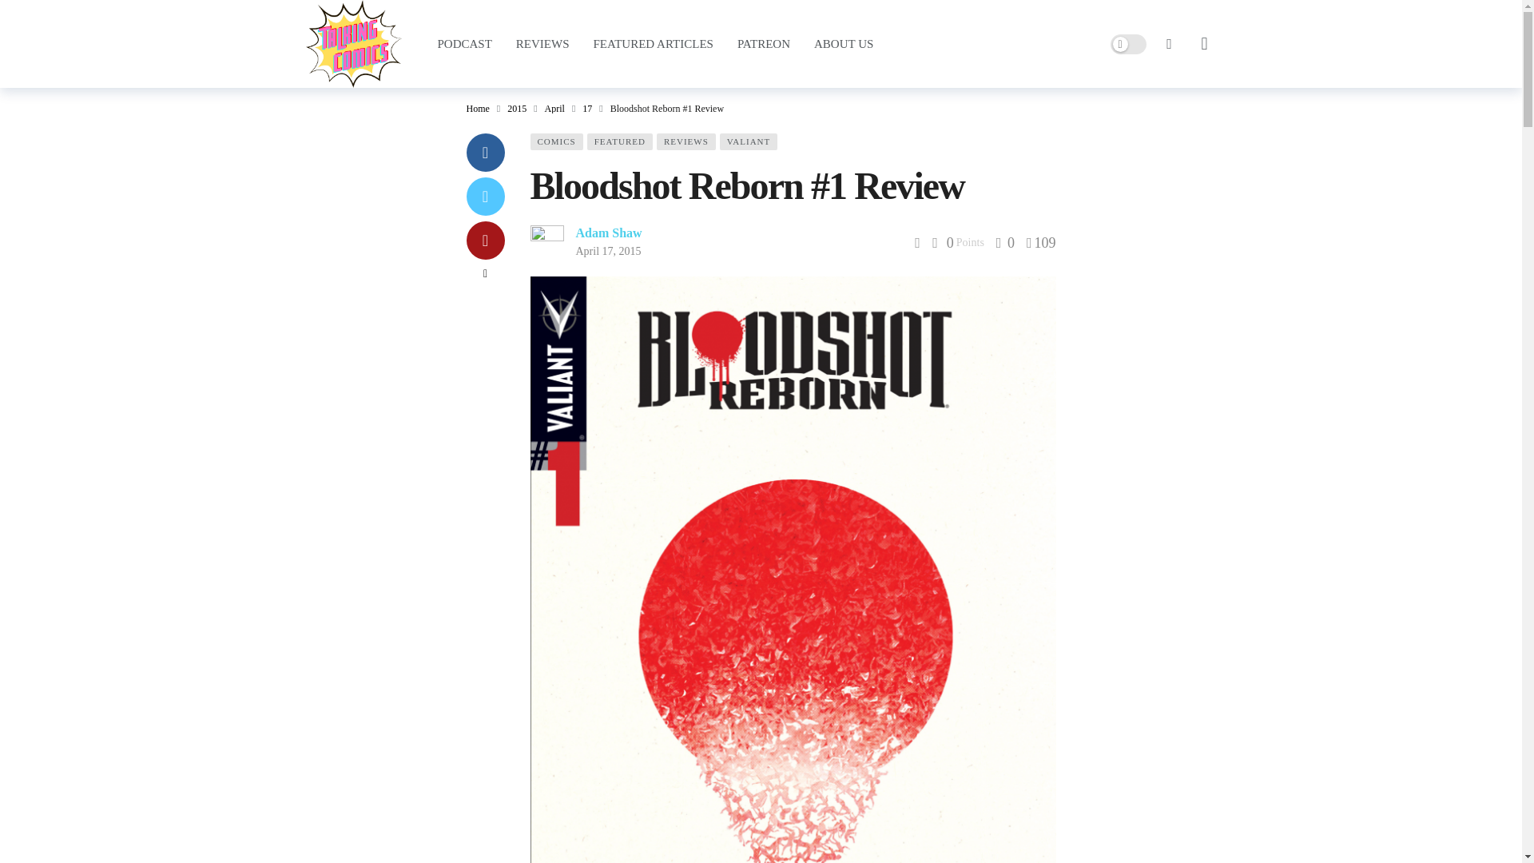 The width and height of the screenshot is (1534, 863). What do you see at coordinates (1005, 243) in the screenshot?
I see `0` at bounding box center [1005, 243].